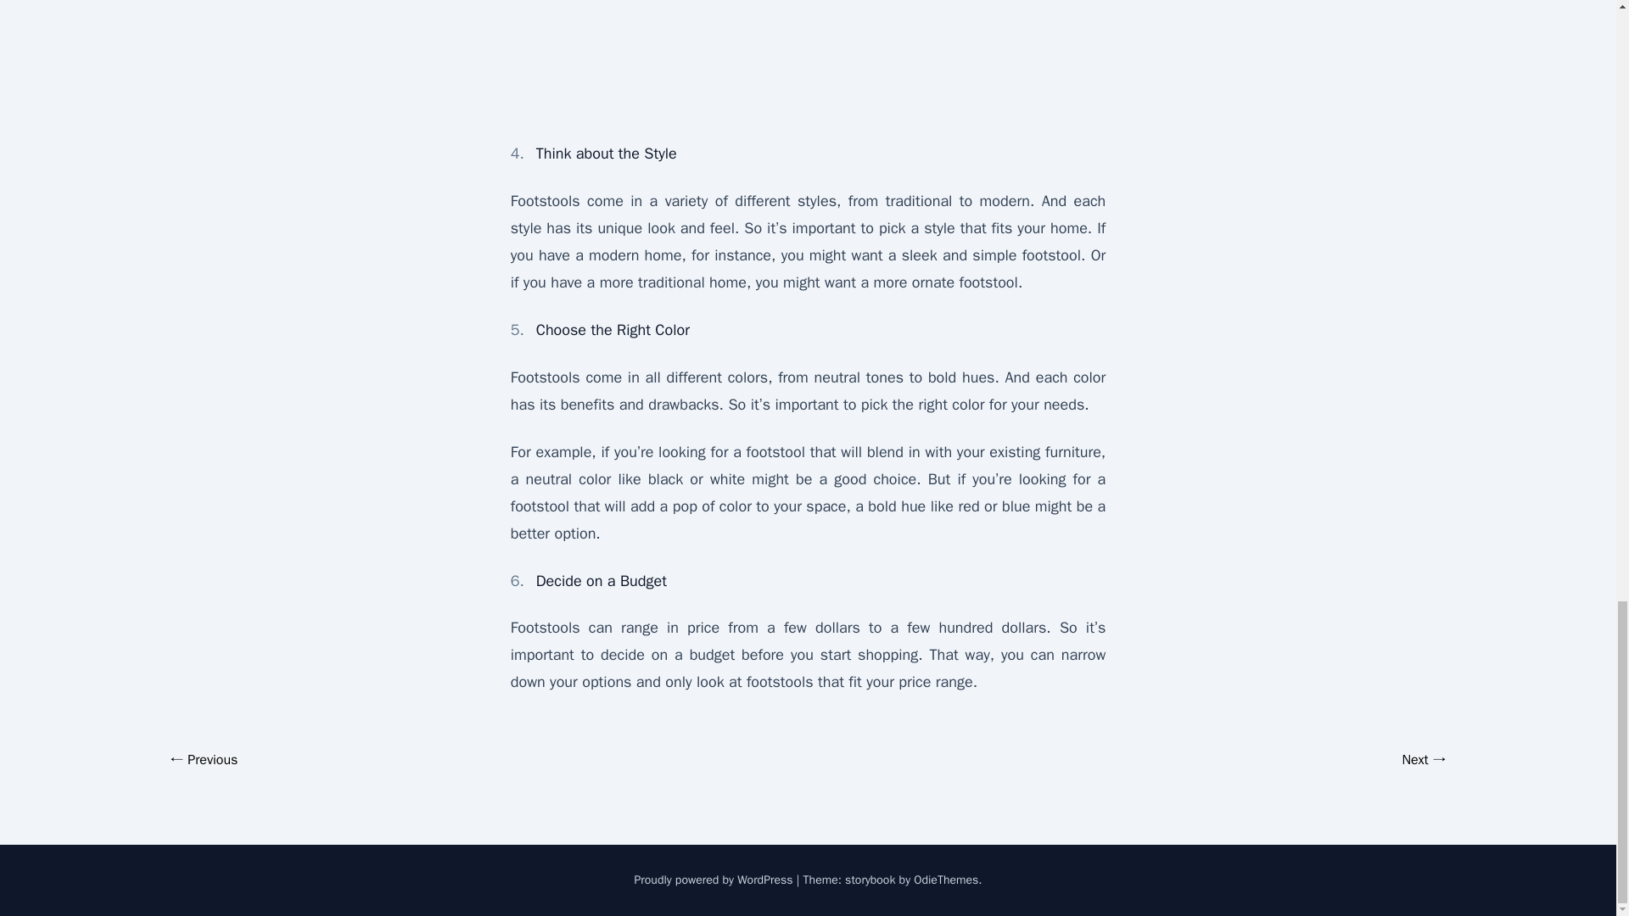 The image size is (1629, 916). Describe the element at coordinates (715, 880) in the screenshot. I see `Proudly powered by WordPress` at that location.